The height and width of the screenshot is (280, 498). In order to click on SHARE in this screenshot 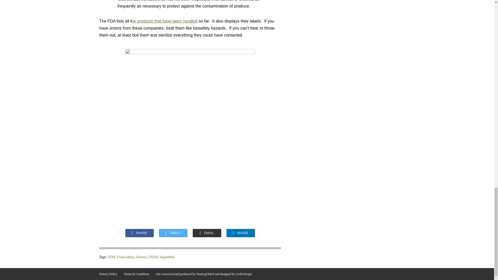, I will do `click(139, 233)`.